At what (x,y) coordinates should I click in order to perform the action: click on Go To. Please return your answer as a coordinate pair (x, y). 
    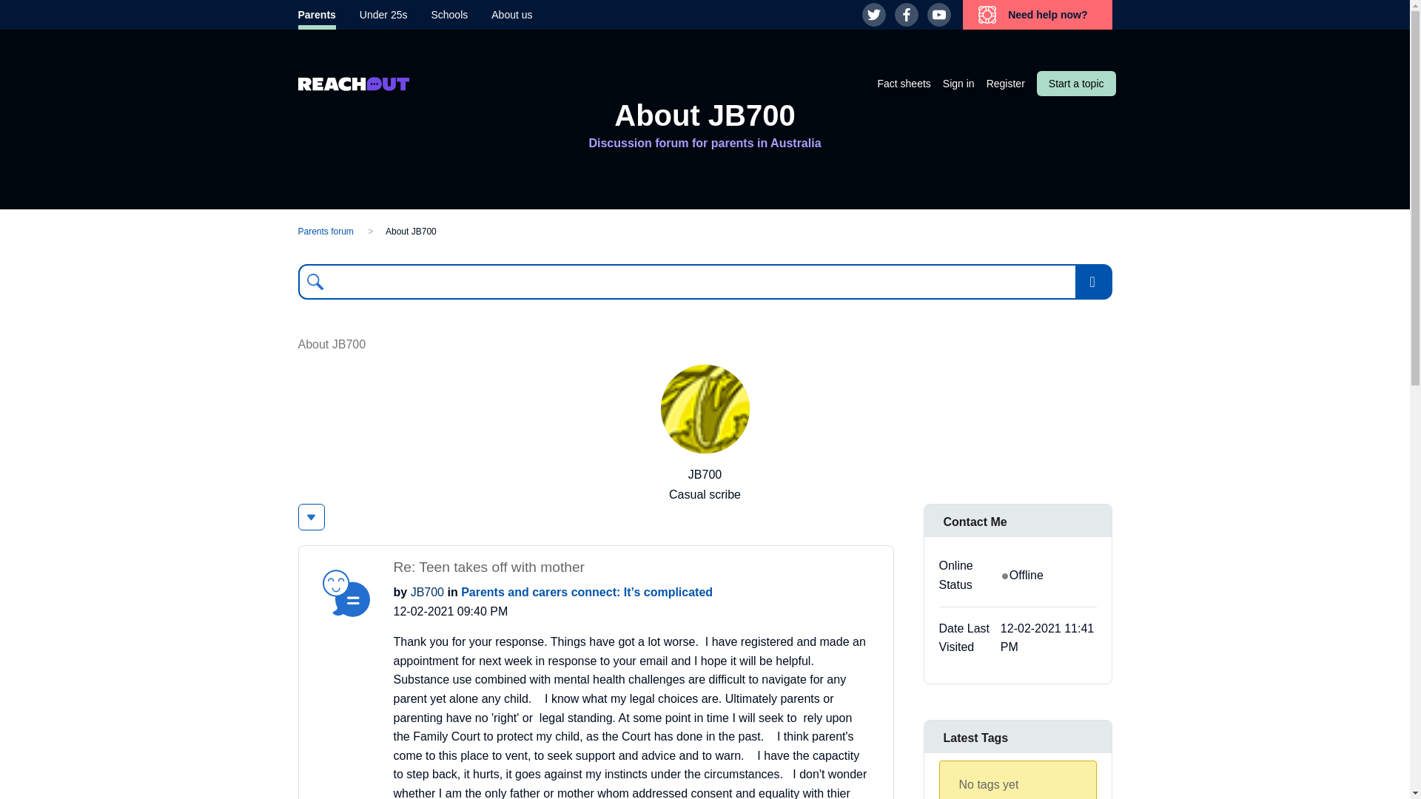
    Looking at the image, I should click on (1093, 282).